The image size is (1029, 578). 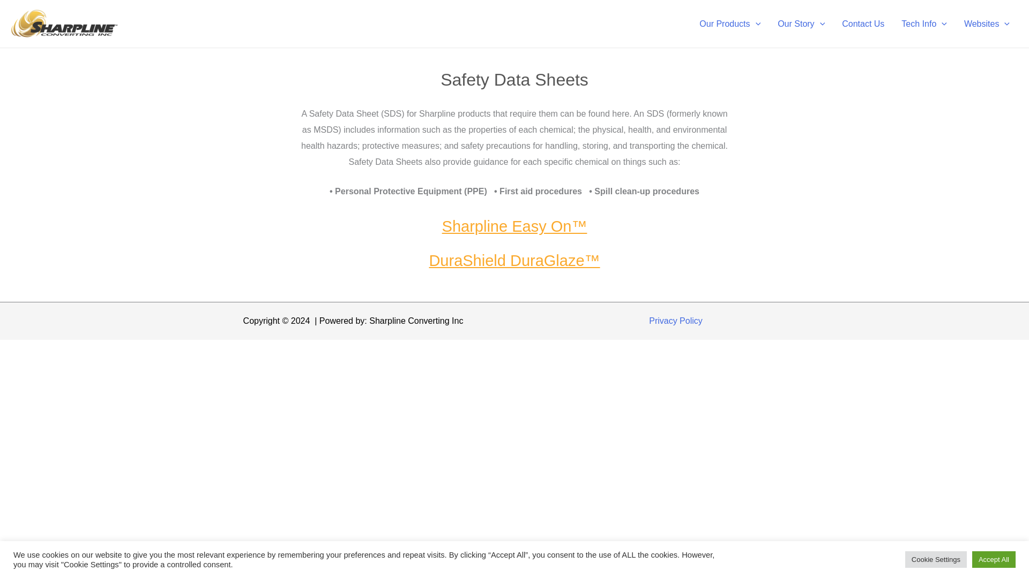 What do you see at coordinates (729, 24) in the screenshot?
I see `Our Products` at bounding box center [729, 24].